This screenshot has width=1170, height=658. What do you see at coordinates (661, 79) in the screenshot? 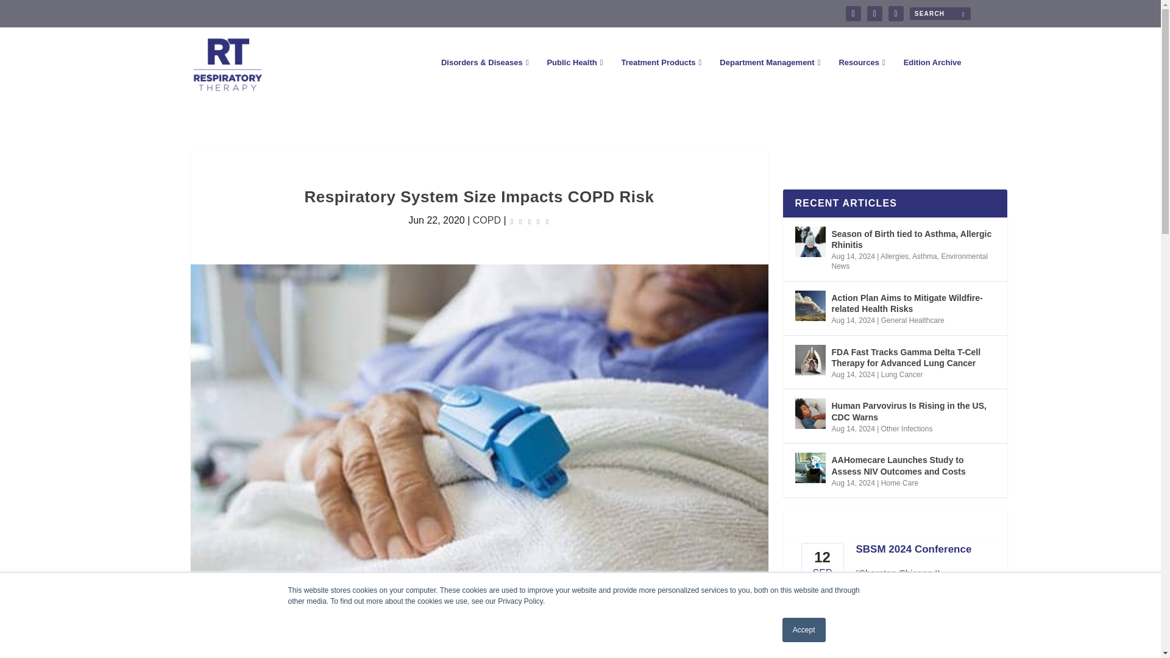
I see `Treatment Products` at bounding box center [661, 79].